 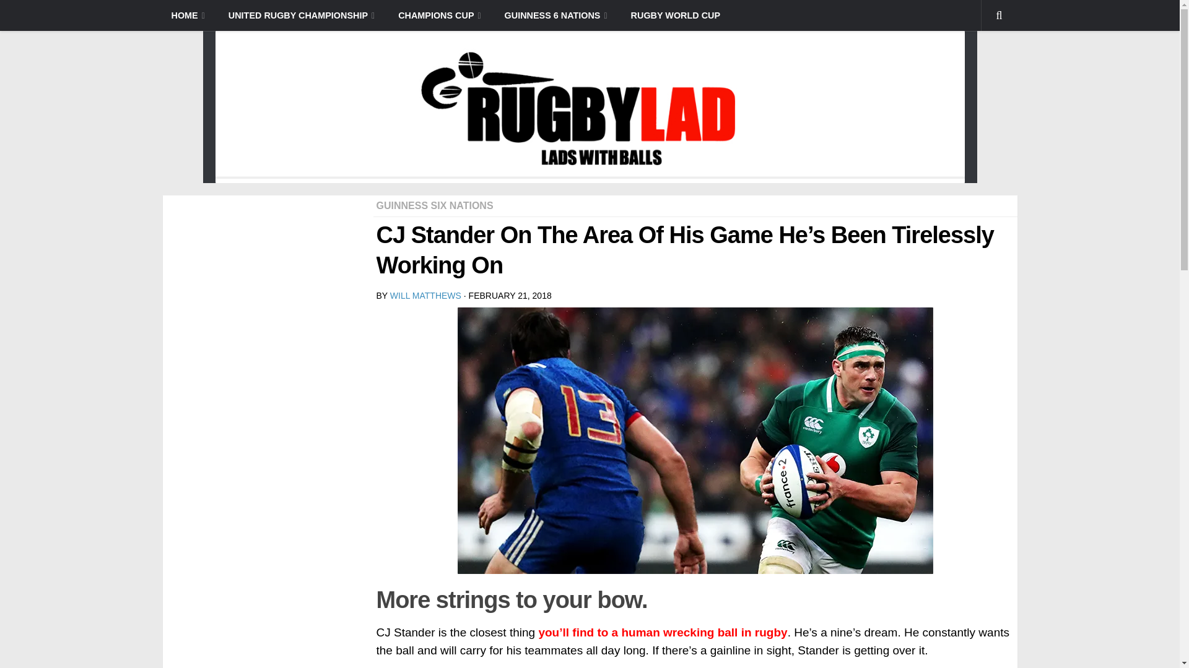 I want to click on GUINNESS 6 NATIONS, so click(x=552, y=15).